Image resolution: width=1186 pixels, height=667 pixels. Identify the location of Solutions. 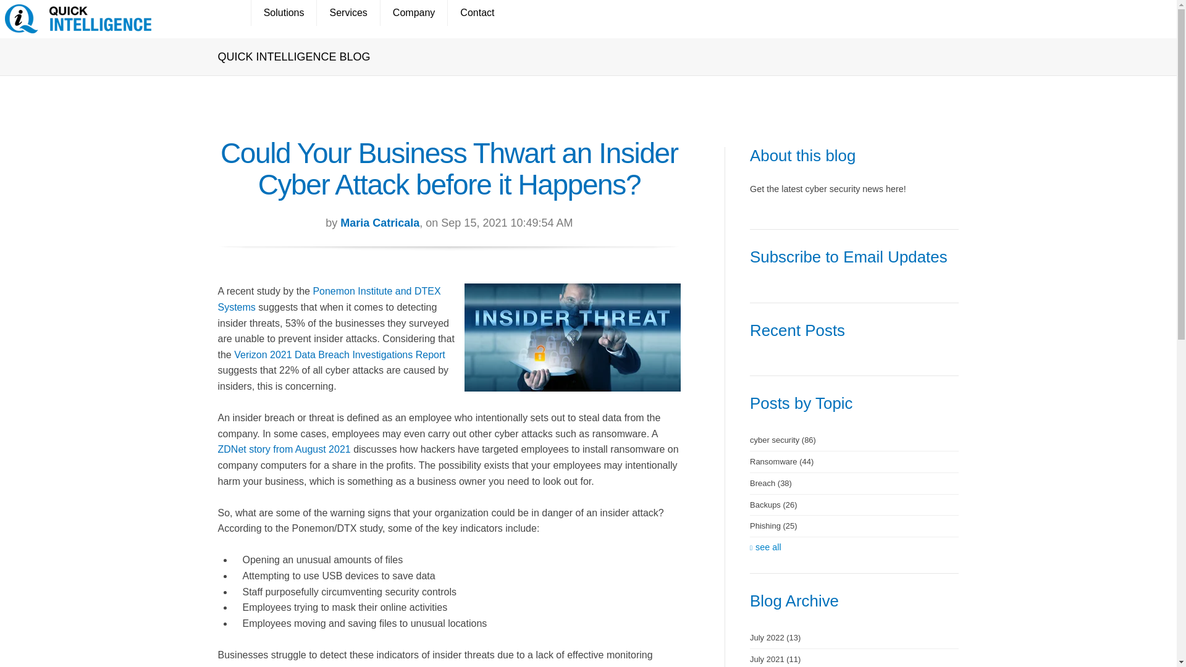
(283, 13).